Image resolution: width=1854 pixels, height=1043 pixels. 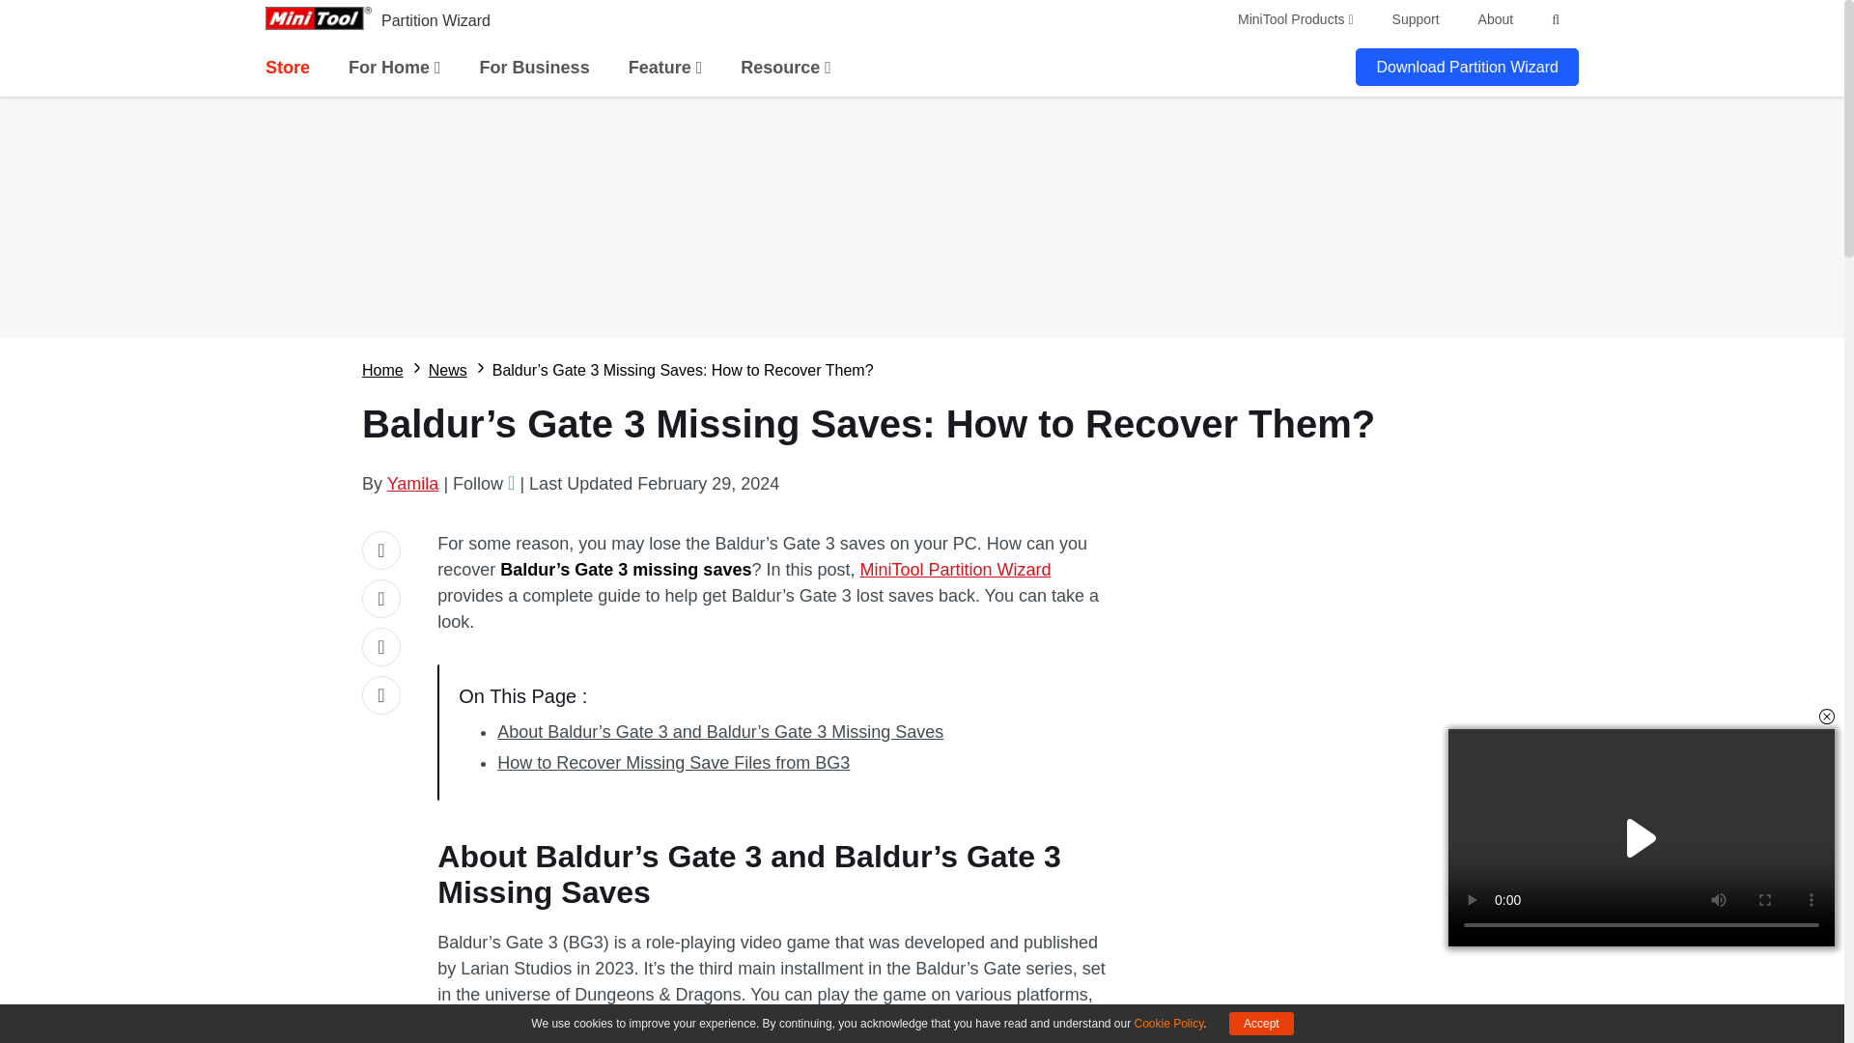 What do you see at coordinates (1416, 19) in the screenshot?
I see `Support` at bounding box center [1416, 19].